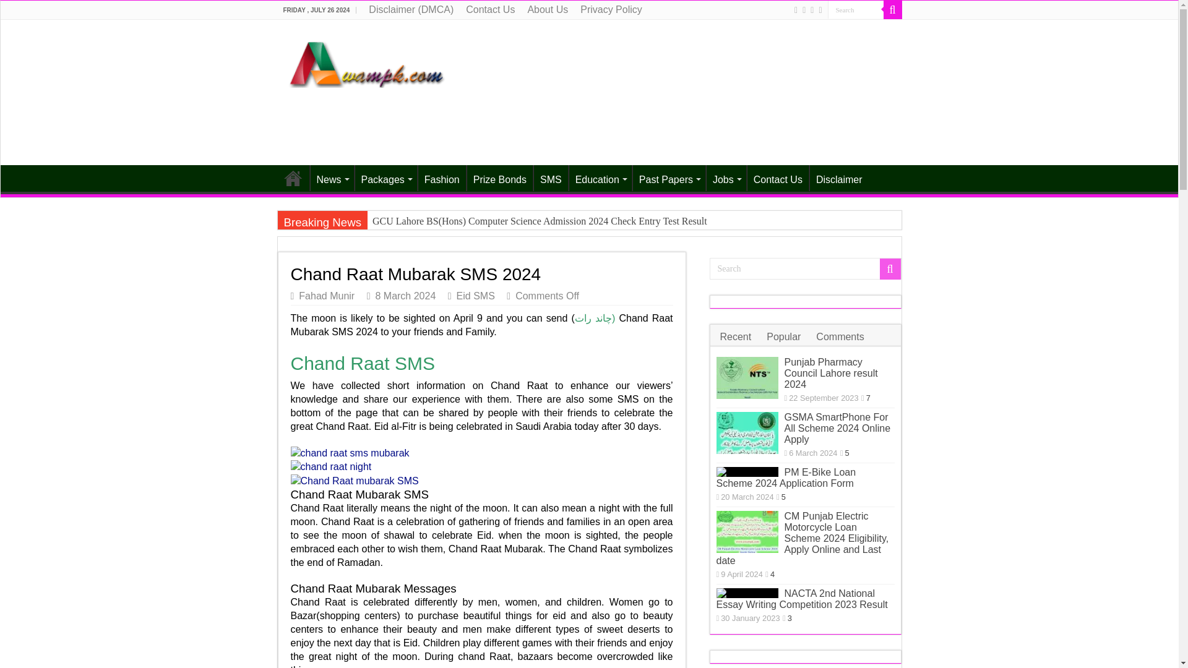 This screenshot has height=668, width=1188. What do you see at coordinates (551, 178) in the screenshot?
I see `SMS` at bounding box center [551, 178].